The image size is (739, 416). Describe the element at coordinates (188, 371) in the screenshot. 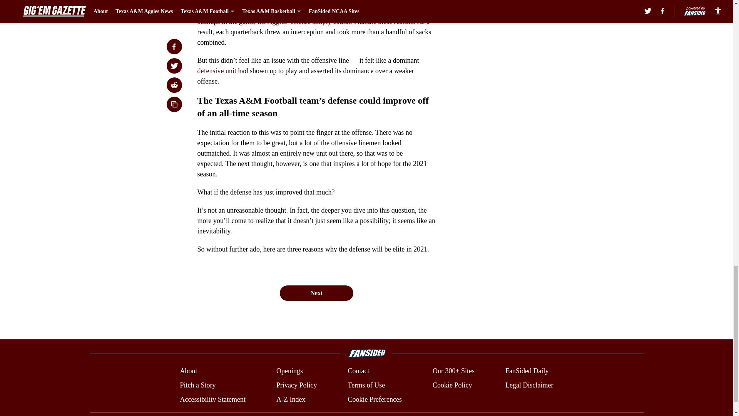

I see `About` at that location.